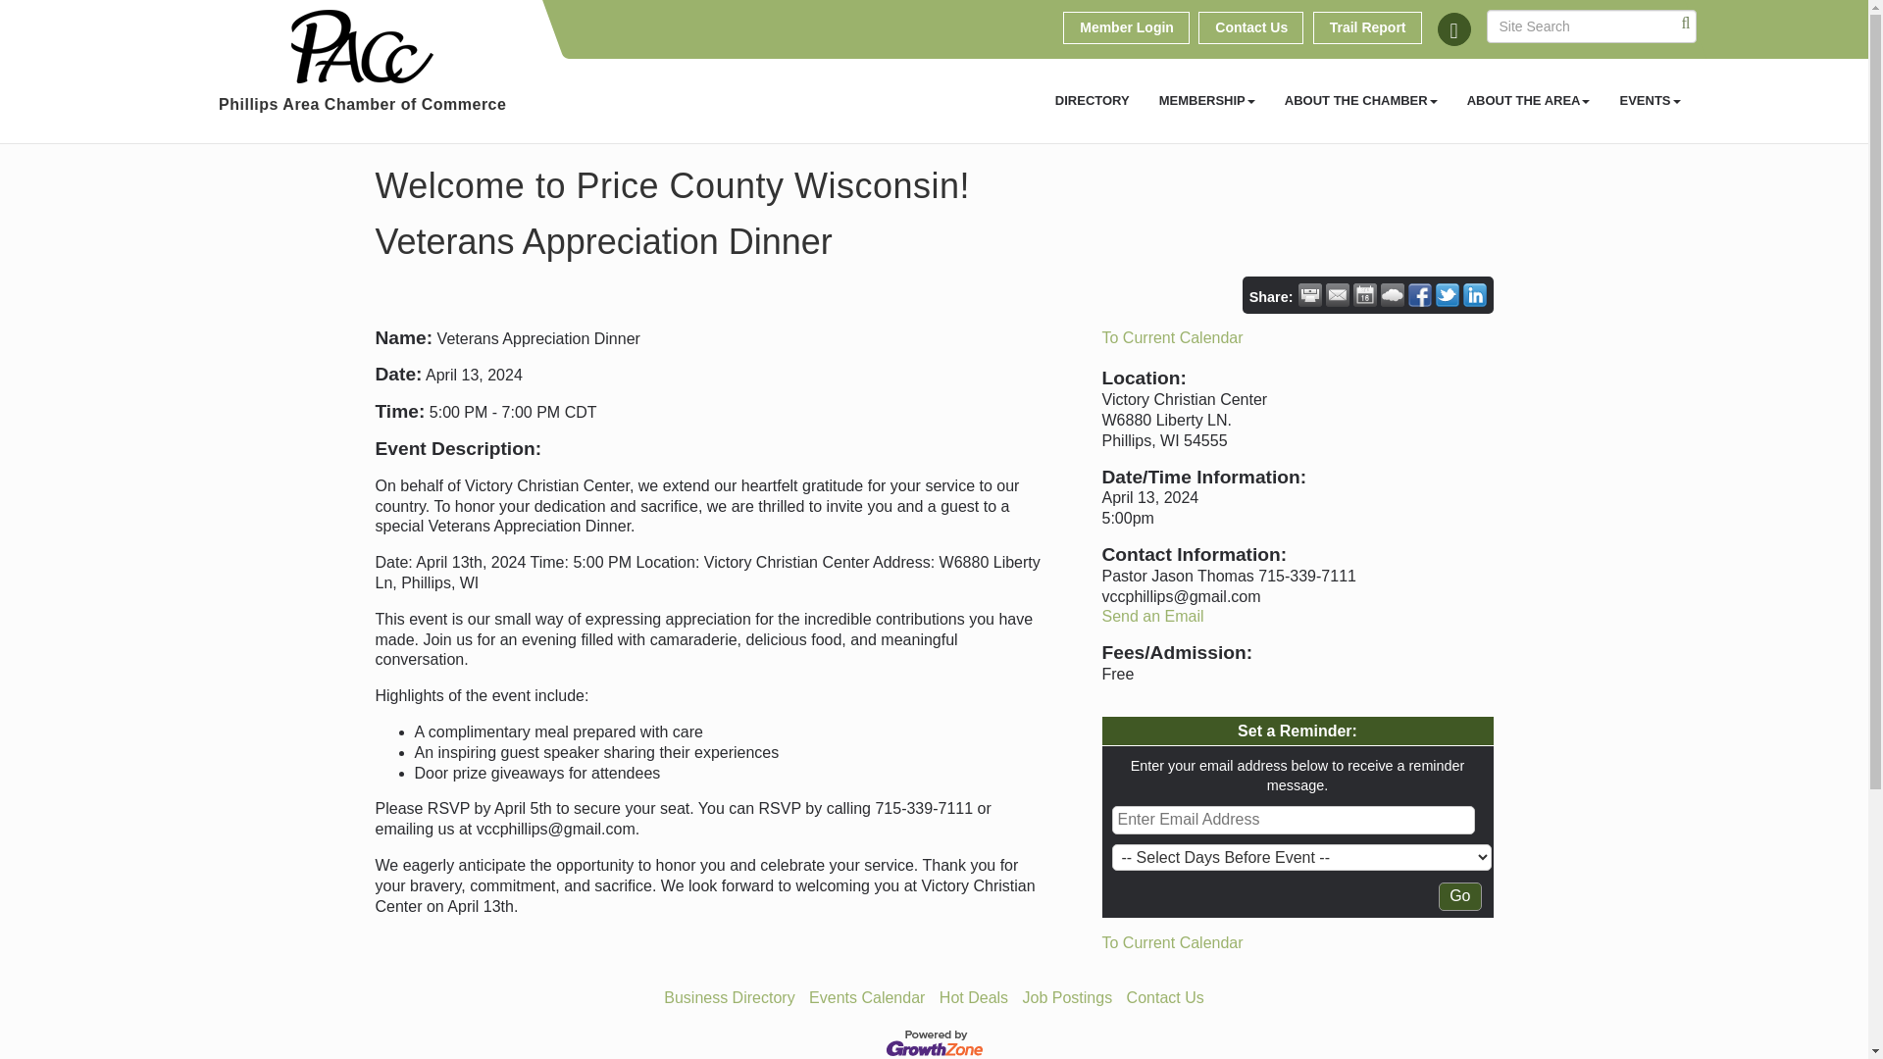 This screenshot has width=1883, height=1059. I want to click on Share on Facebook, so click(1420, 295).